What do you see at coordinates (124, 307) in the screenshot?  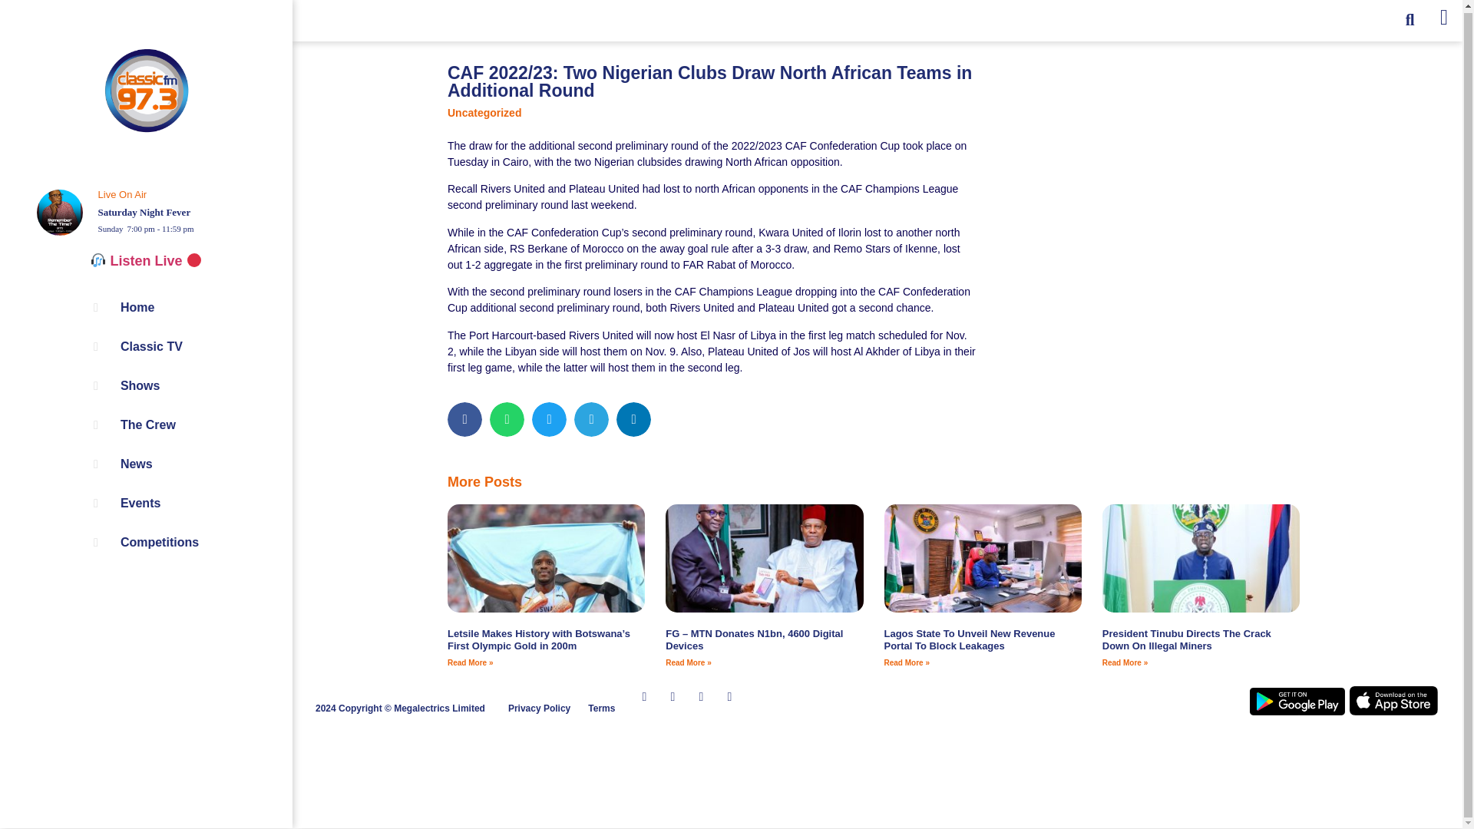 I see `Home` at bounding box center [124, 307].